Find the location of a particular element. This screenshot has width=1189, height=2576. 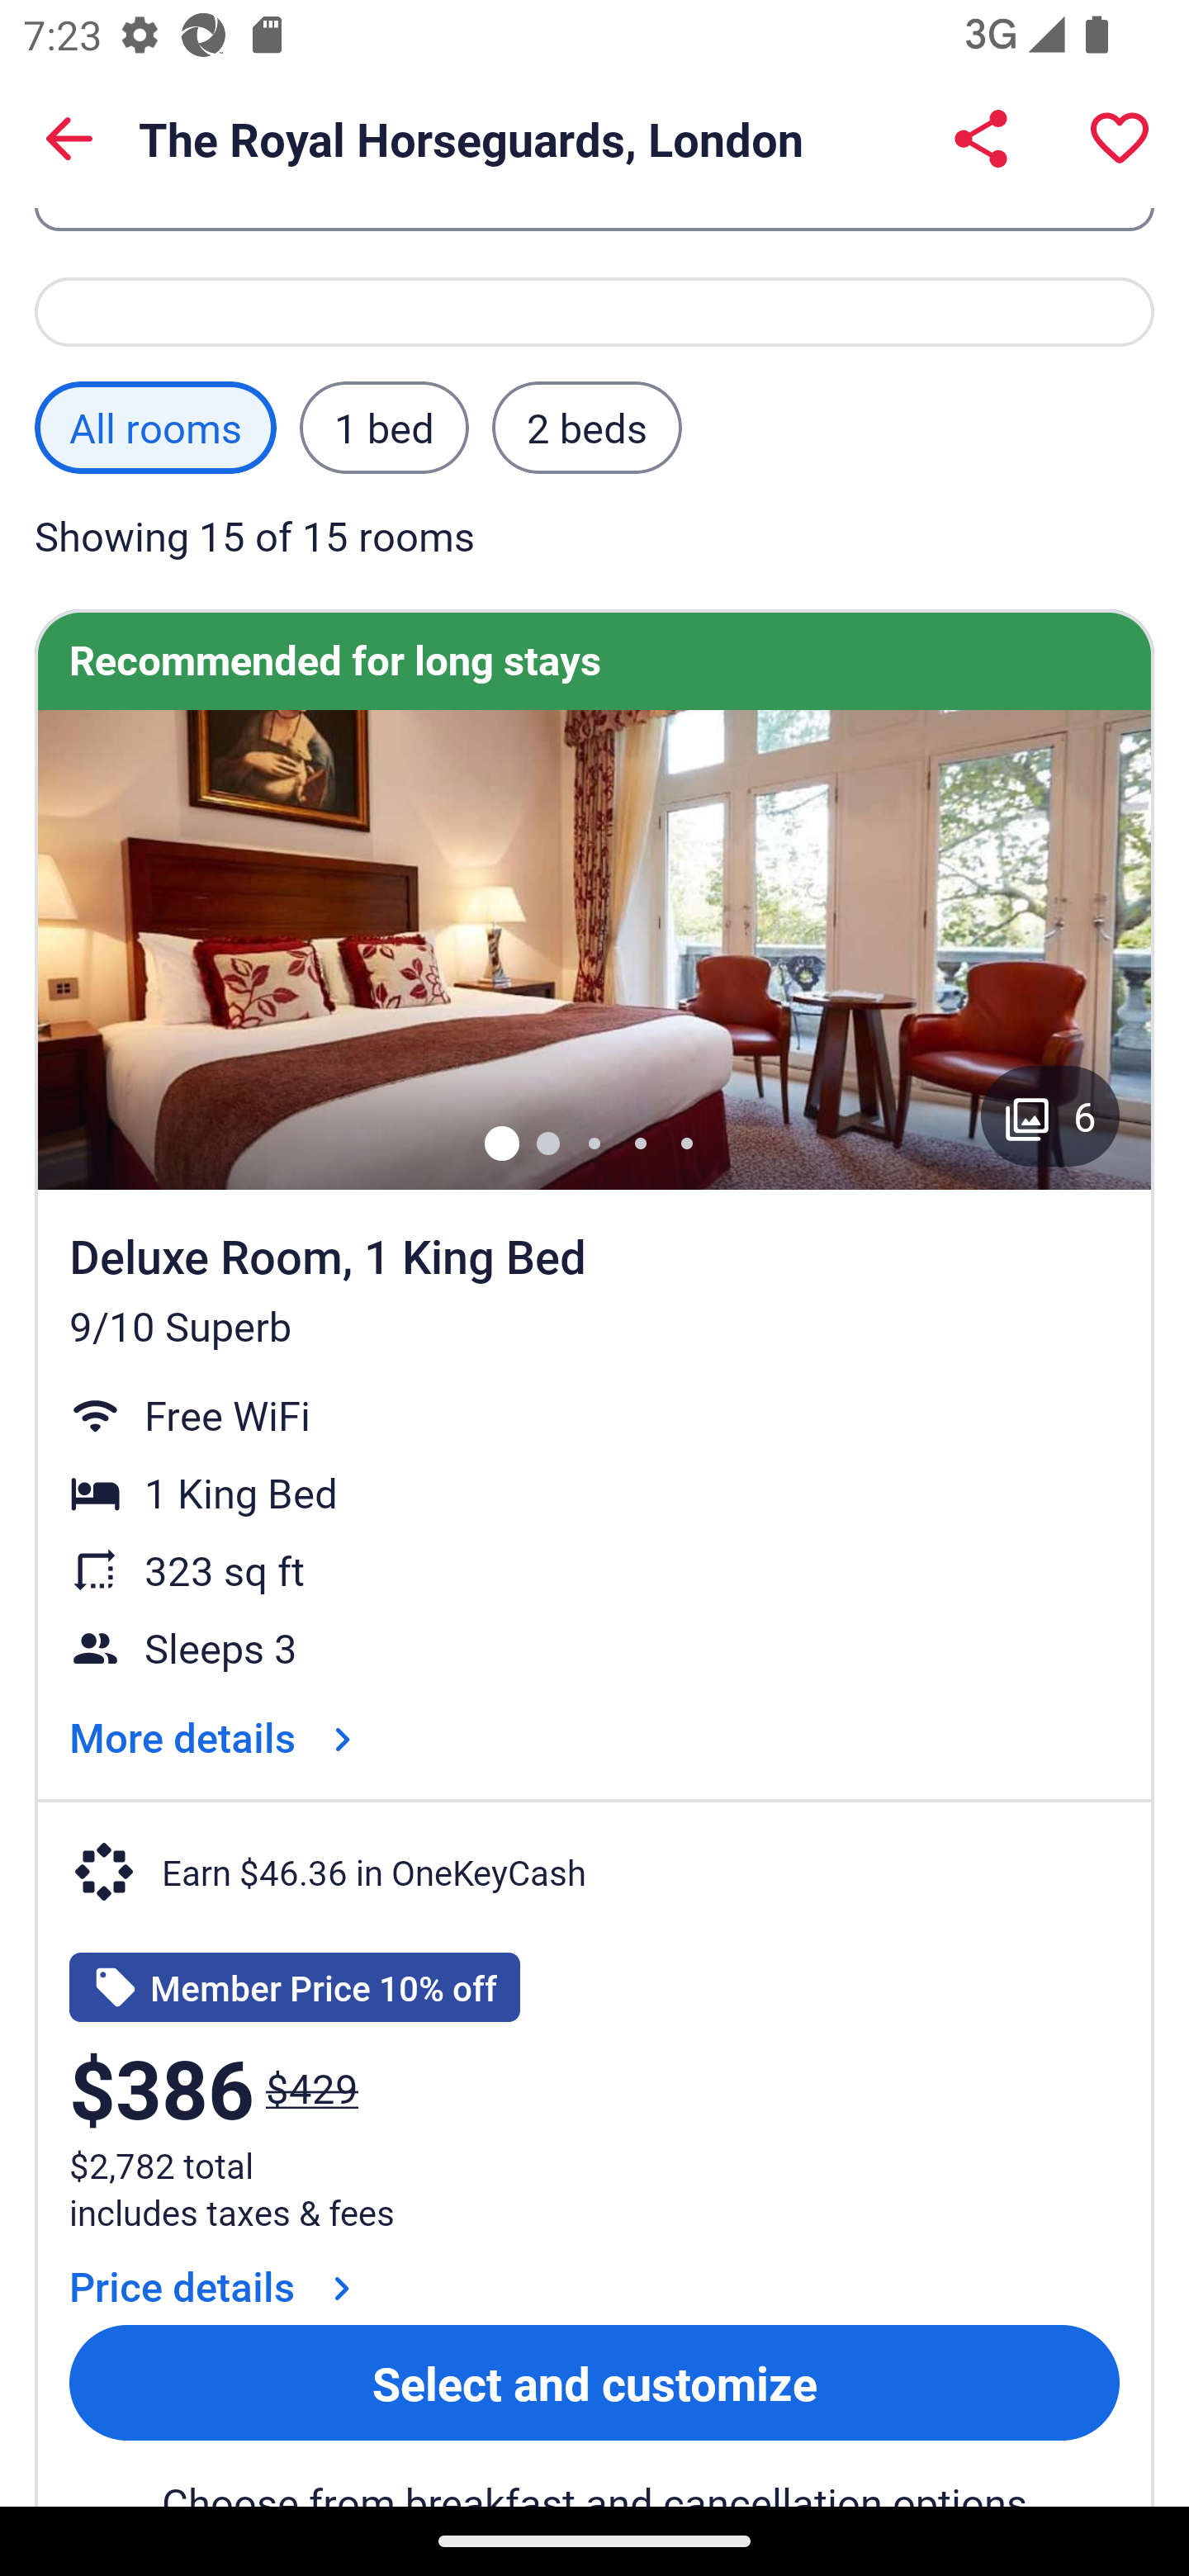

Share The Royal Horseguards, London is located at coordinates (981, 139).